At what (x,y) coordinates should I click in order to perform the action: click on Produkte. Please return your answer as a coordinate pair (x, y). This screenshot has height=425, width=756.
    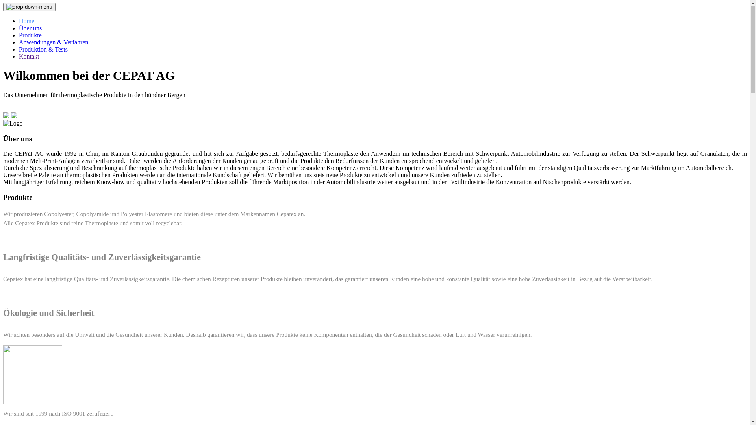
    Looking at the image, I should click on (30, 35).